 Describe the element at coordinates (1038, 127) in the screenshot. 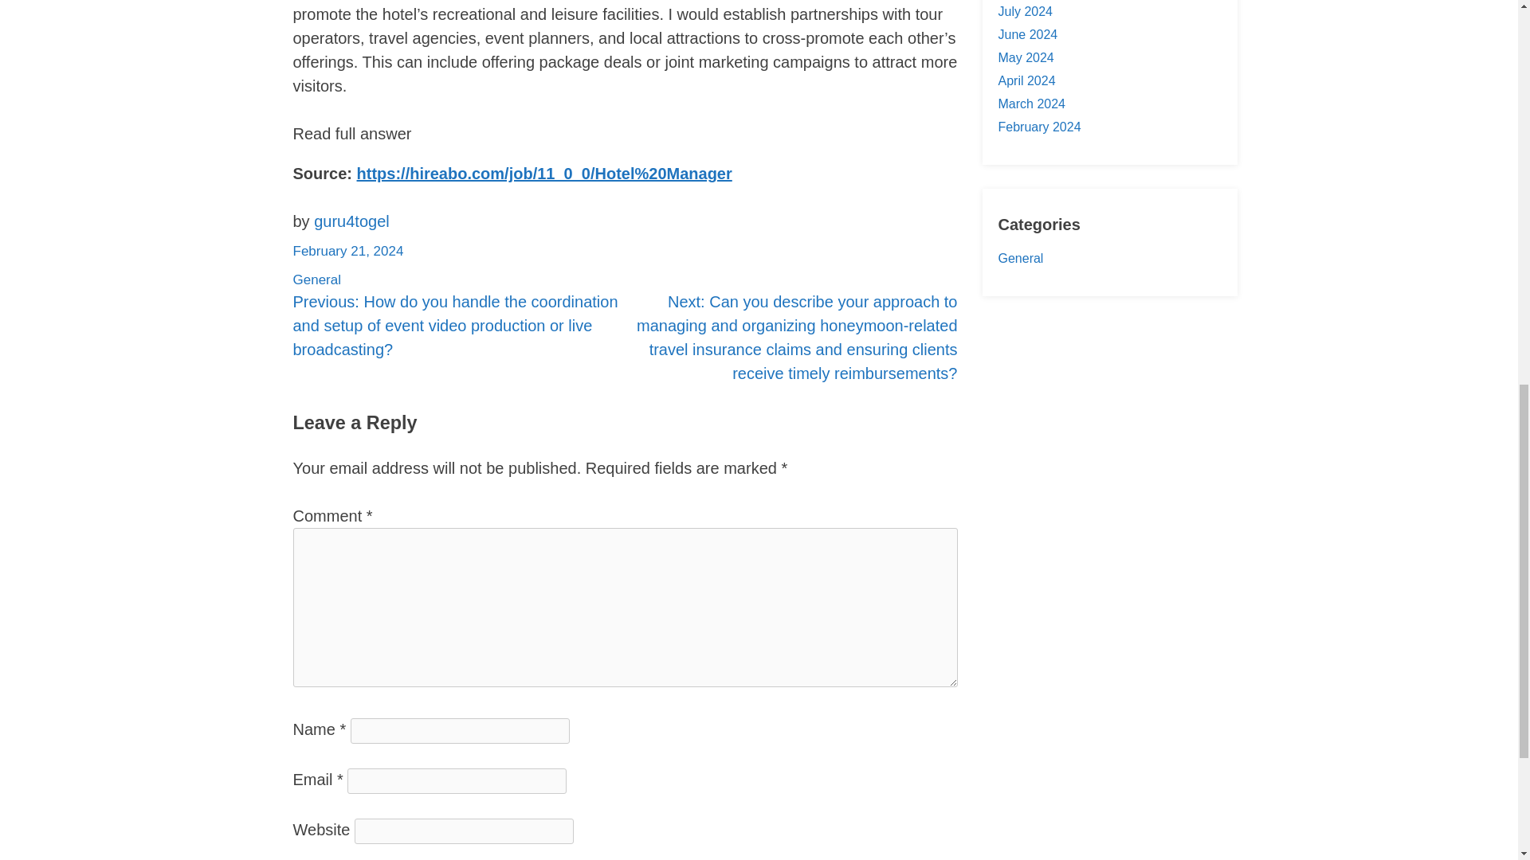

I see `February 2024` at that location.